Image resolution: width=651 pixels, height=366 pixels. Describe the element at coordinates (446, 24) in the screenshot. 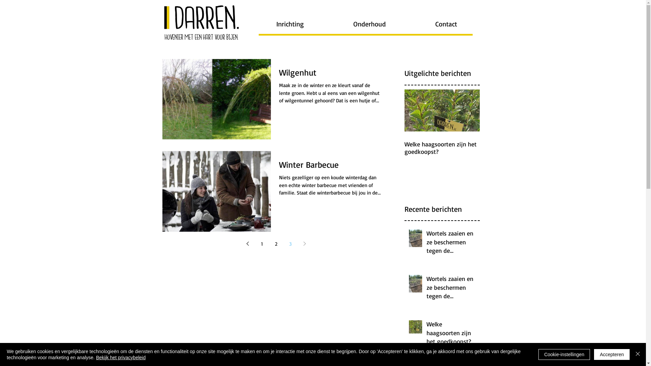

I see `Contact` at that location.